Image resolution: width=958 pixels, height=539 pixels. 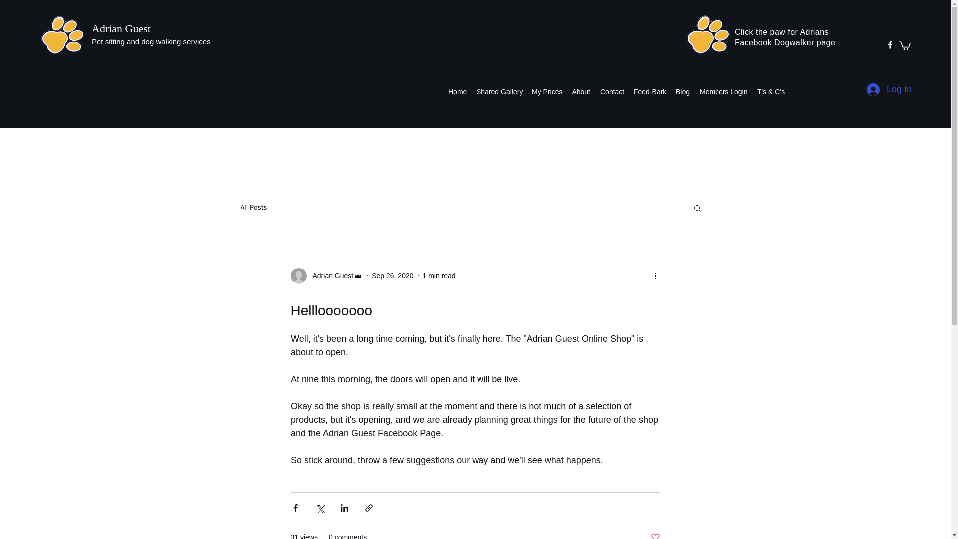 I want to click on All Posts, so click(x=253, y=208).